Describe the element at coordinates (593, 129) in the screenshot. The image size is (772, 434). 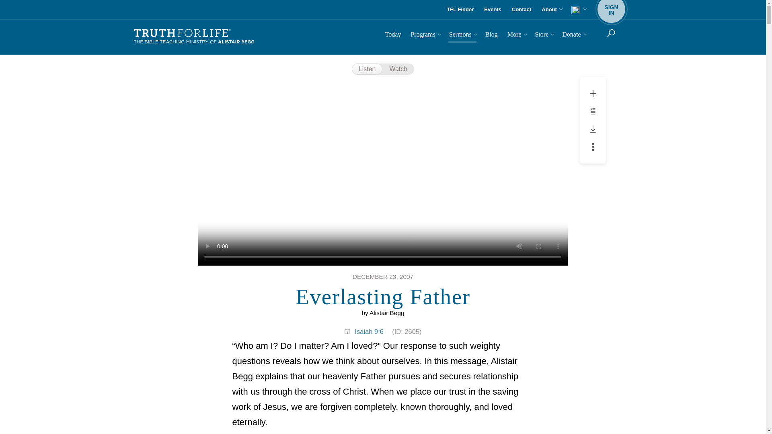
I see `Listen Queue` at that location.